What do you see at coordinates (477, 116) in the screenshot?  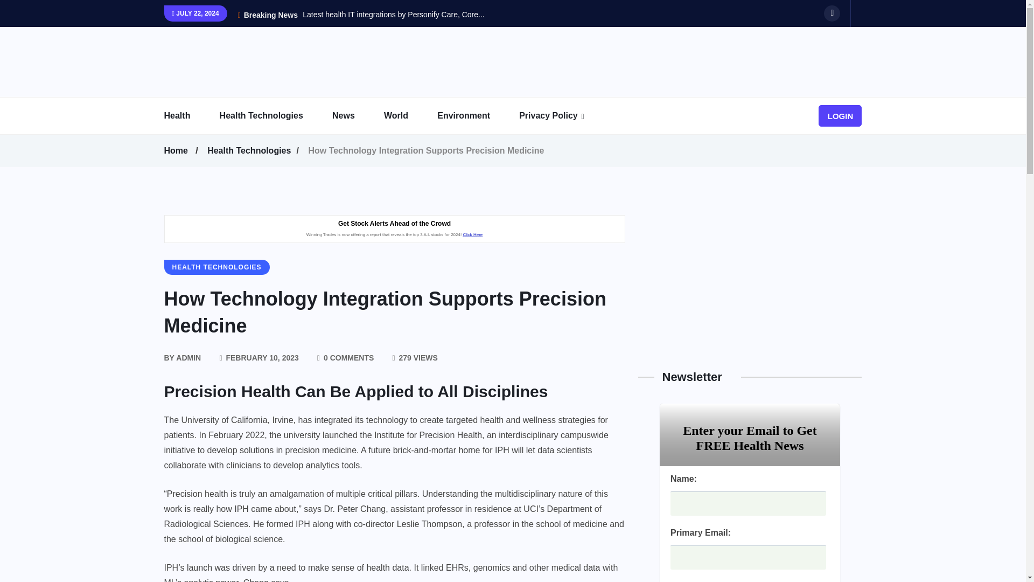 I see `Environment` at bounding box center [477, 116].